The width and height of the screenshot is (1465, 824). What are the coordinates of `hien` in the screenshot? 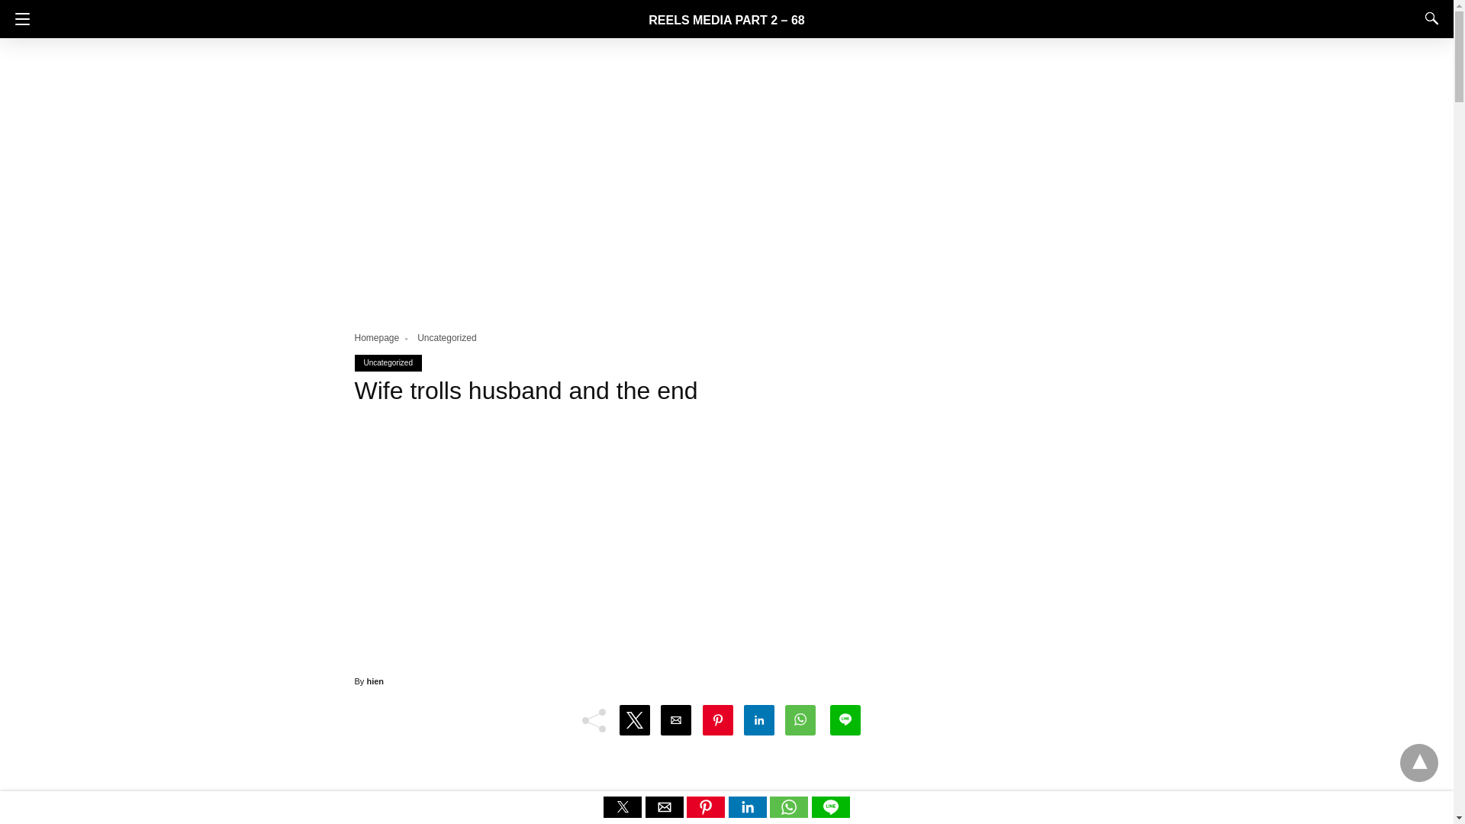 It's located at (375, 681).